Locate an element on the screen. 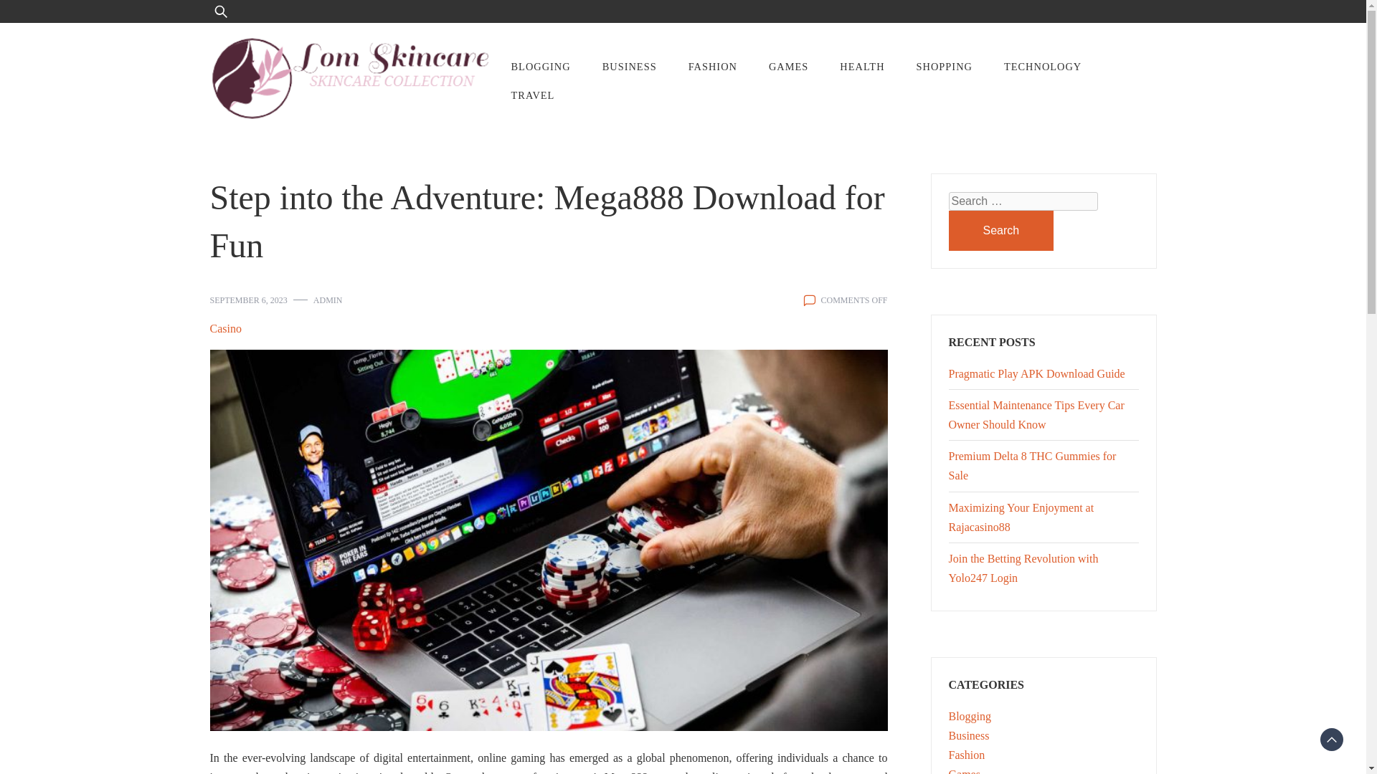  TECHNOLOGY is located at coordinates (1043, 67).